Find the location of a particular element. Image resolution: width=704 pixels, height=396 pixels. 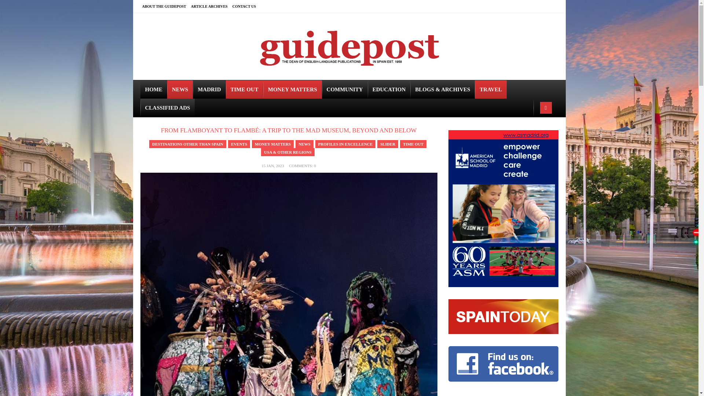

TRAVEL is located at coordinates (491, 89).